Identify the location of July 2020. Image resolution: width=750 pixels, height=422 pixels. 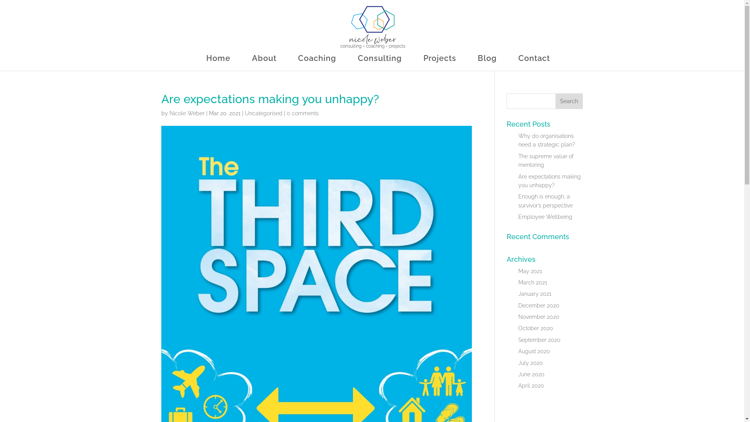
(530, 363).